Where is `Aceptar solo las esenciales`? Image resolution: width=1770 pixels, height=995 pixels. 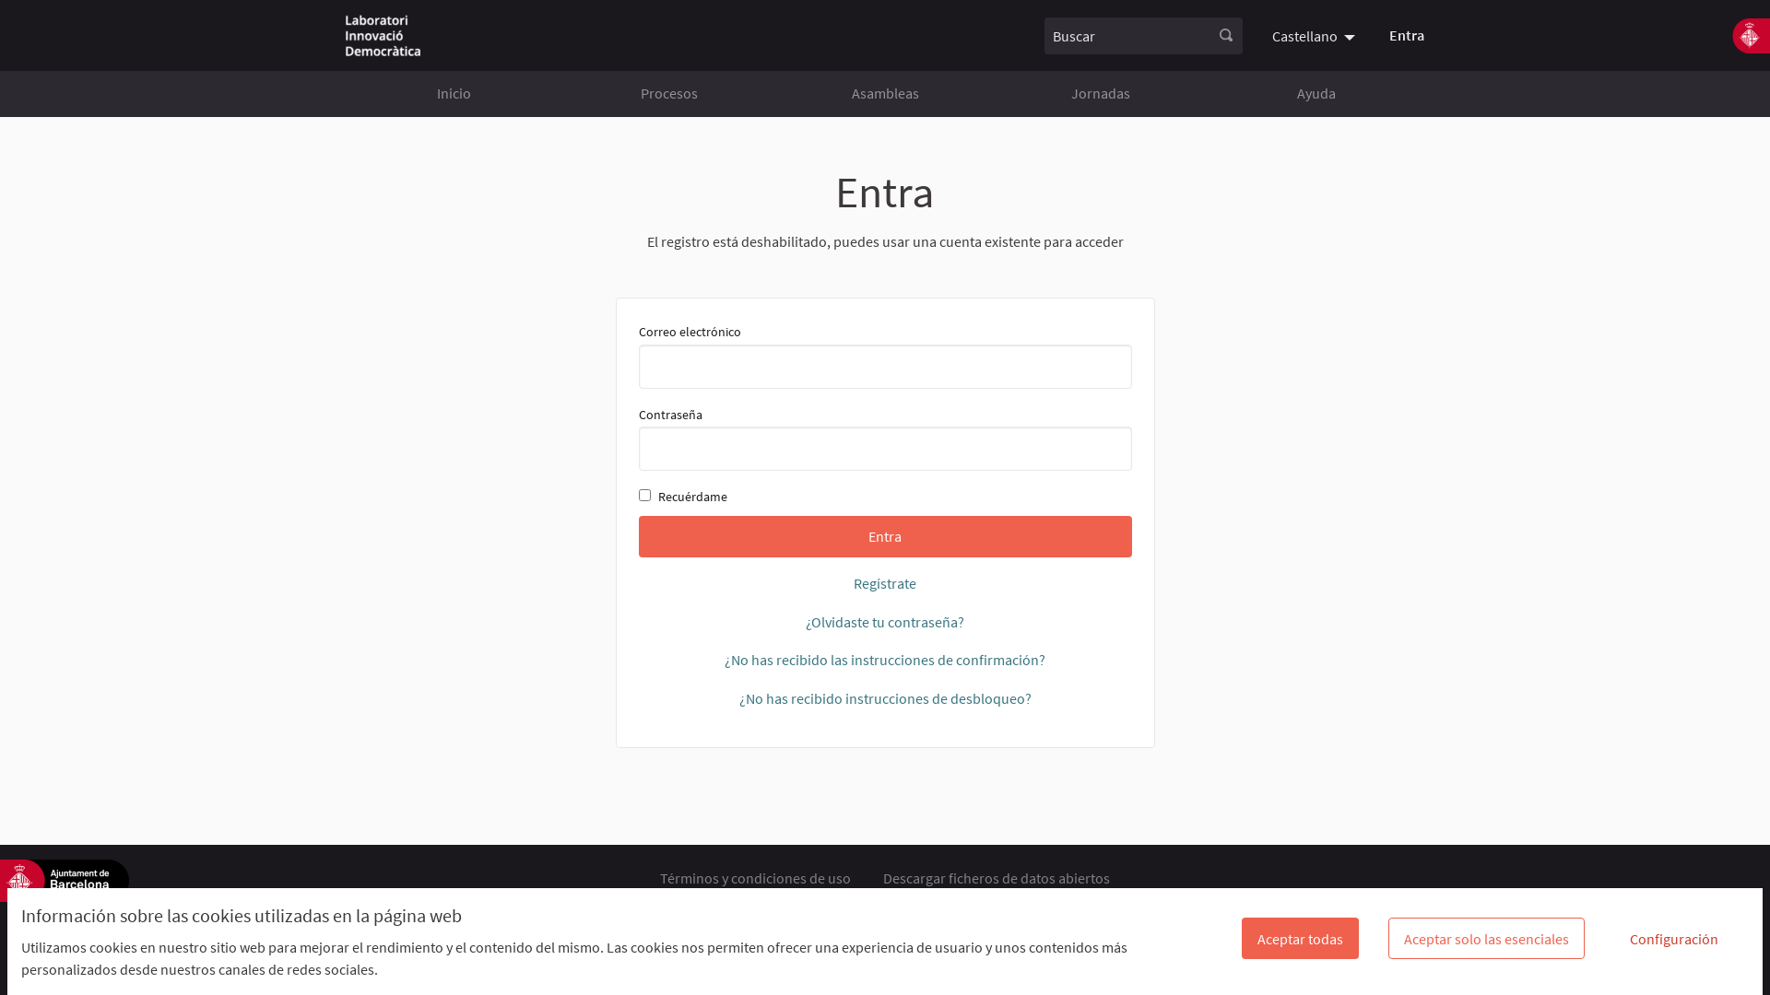 Aceptar solo las esenciales is located at coordinates (1486, 938).